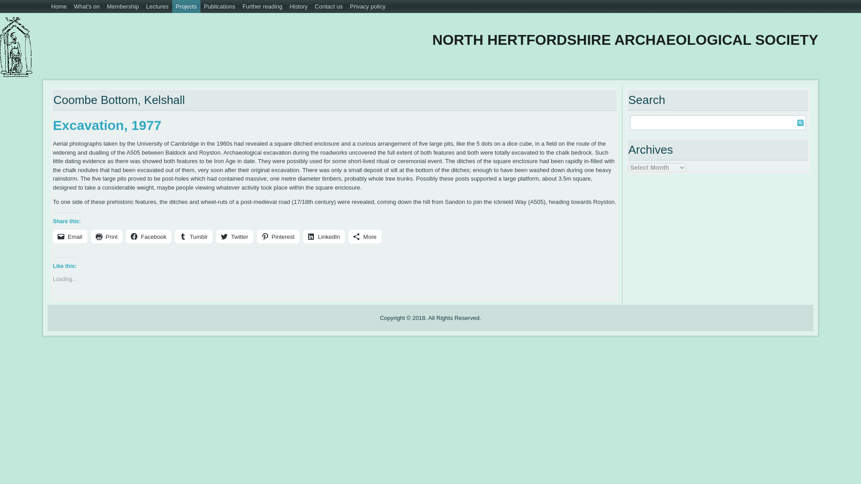 The height and width of the screenshot is (484, 861). What do you see at coordinates (123, 6) in the screenshot?
I see `Membership` at bounding box center [123, 6].